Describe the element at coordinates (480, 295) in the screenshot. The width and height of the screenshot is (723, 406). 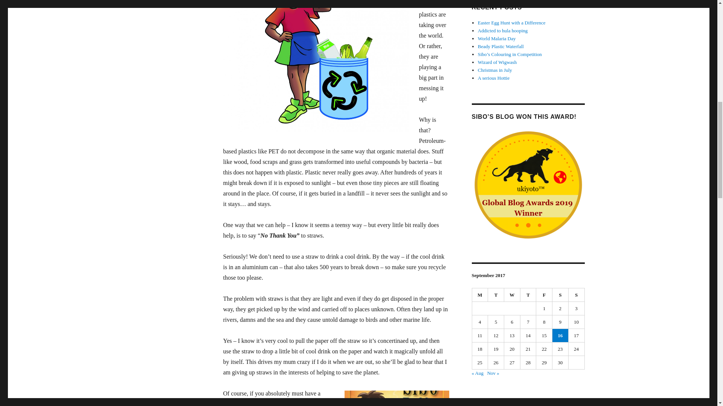
I see `Monday` at that location.